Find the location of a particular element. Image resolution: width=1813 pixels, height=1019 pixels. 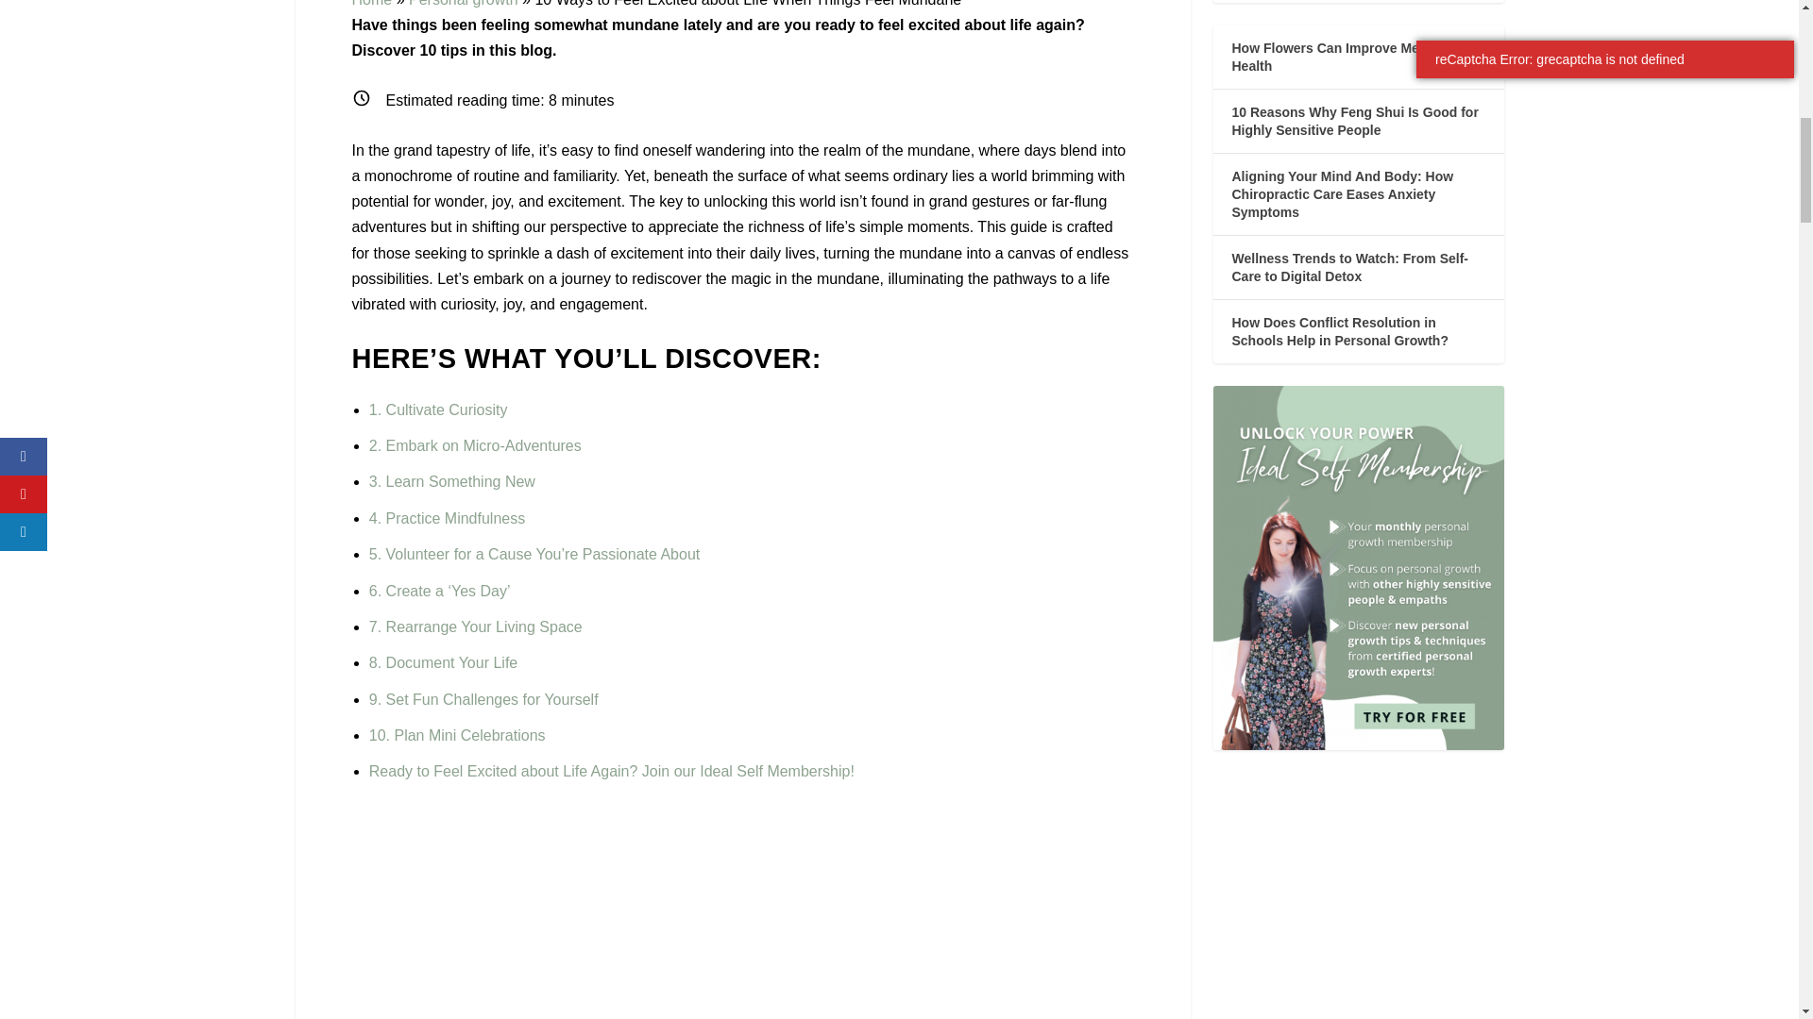

7. Rearrange Your Living Space is located at coordinates (476, 626).